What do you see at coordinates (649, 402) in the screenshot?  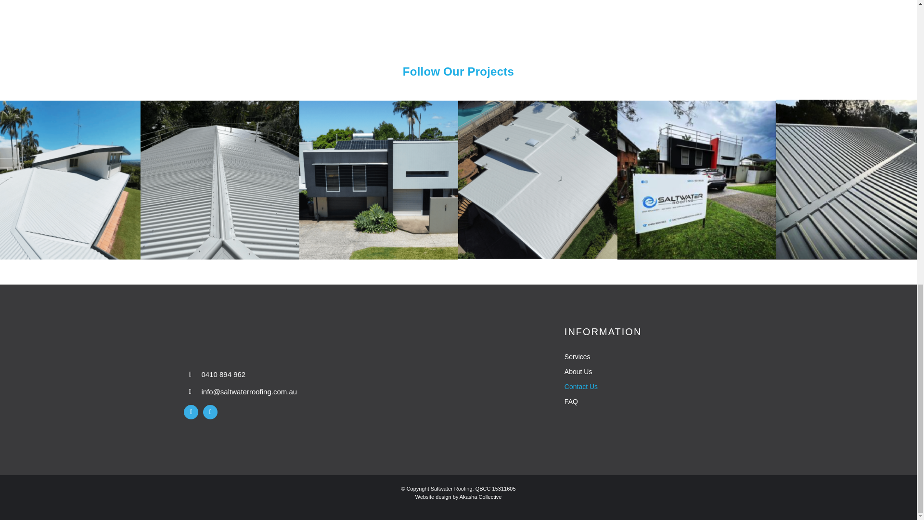 I see `FAQ` at bounding box center [649, 402].